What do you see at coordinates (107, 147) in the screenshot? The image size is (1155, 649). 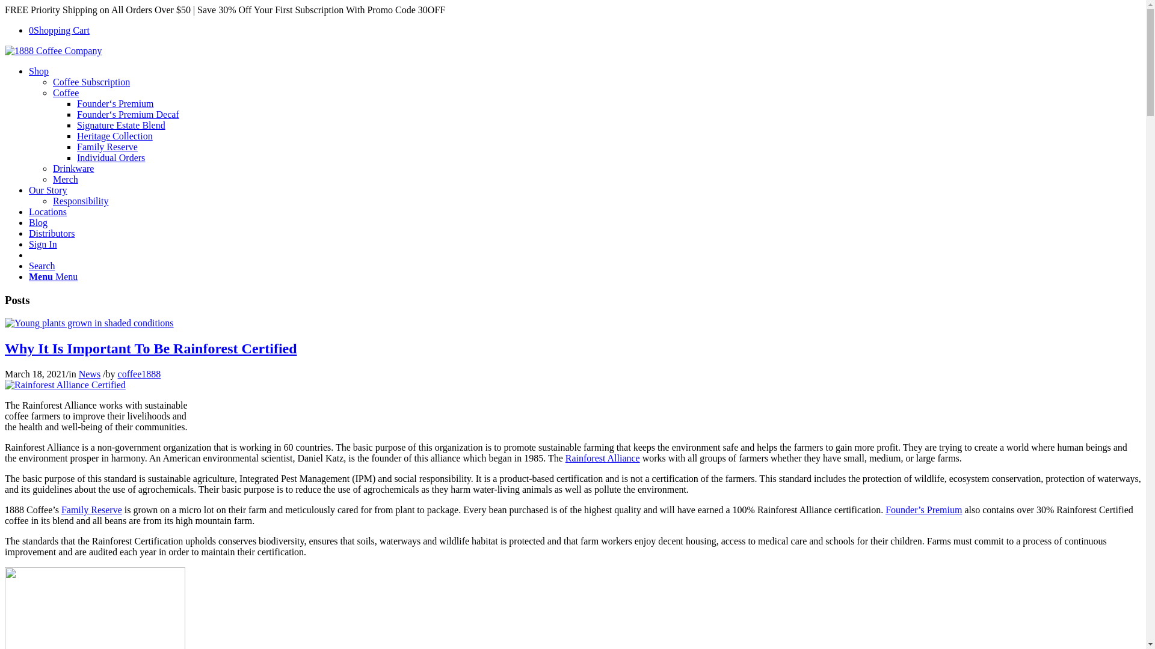 I see `Family Reserve` at bounding box center [107, 147].